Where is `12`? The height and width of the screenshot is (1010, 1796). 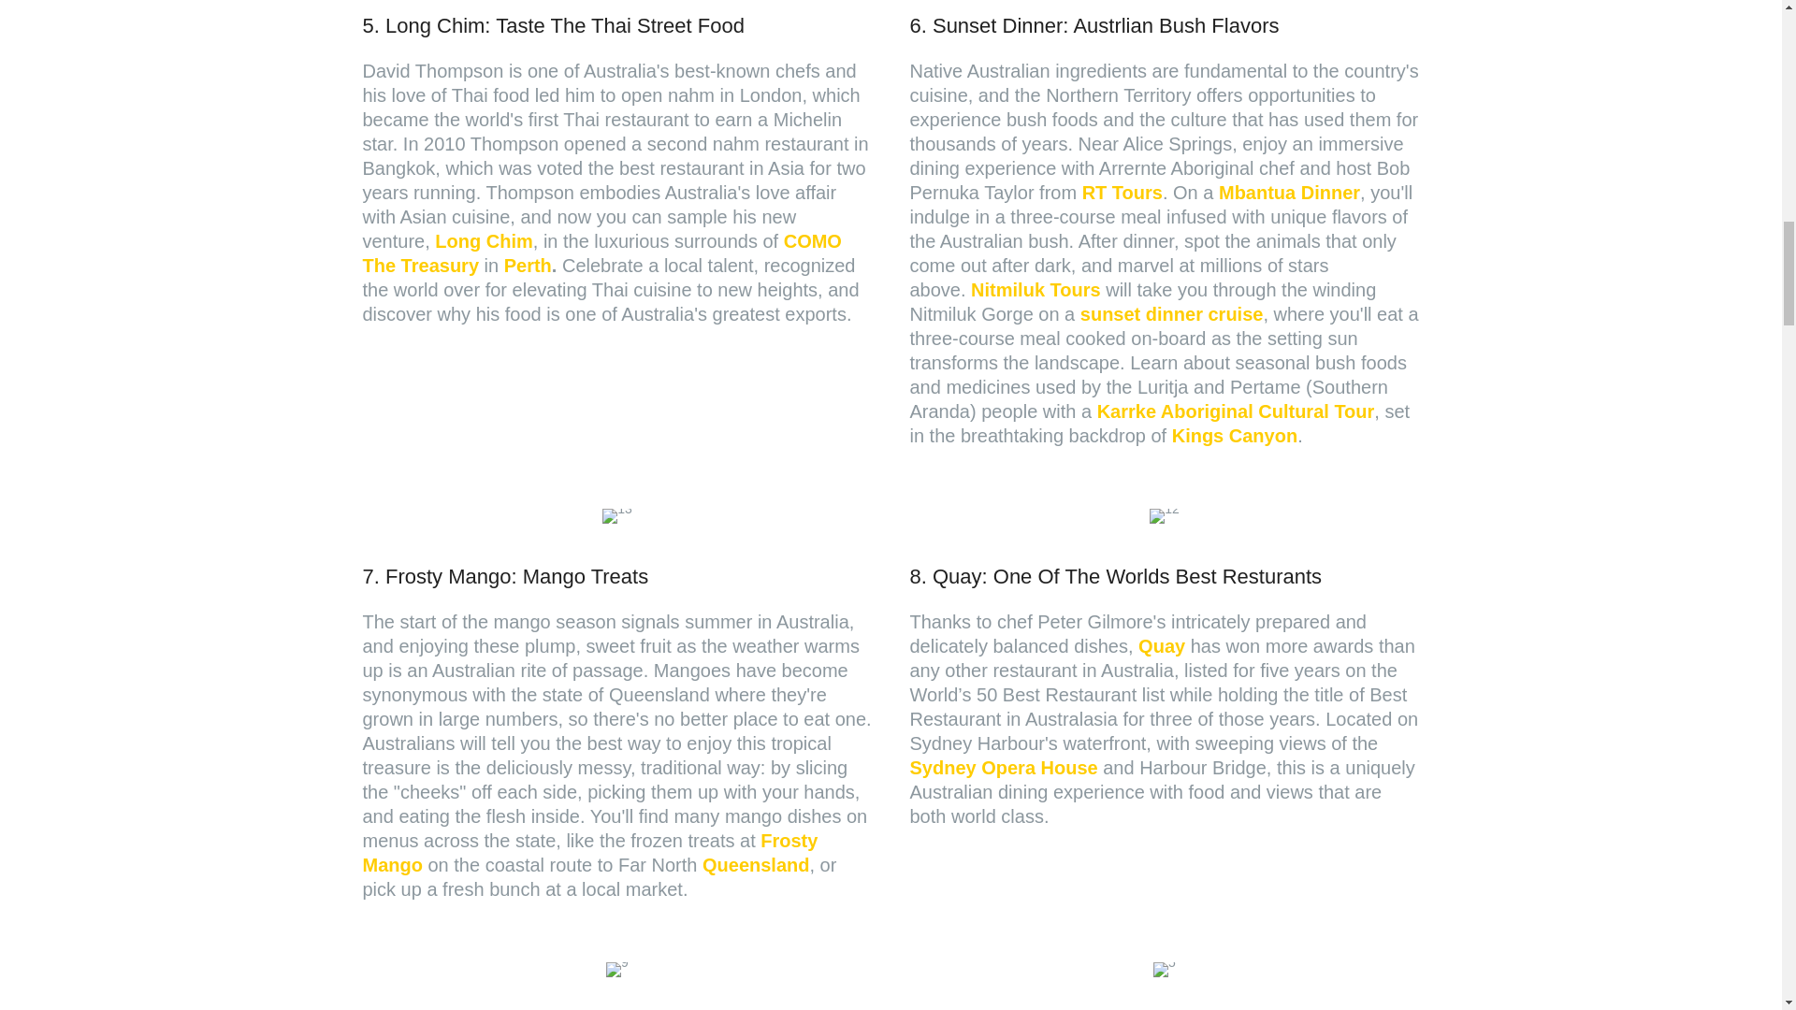
12 is located at coordinates (1164, 516).